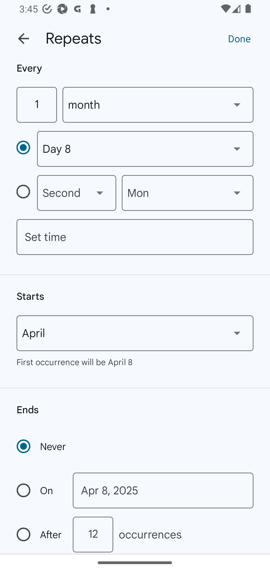 Image resolution: width=270 pixels, height=571 pixels. What do you see at coordinates (237, 149) in the screenshot?
I see `Show dropdown menu` at bounding box center [237, 149].